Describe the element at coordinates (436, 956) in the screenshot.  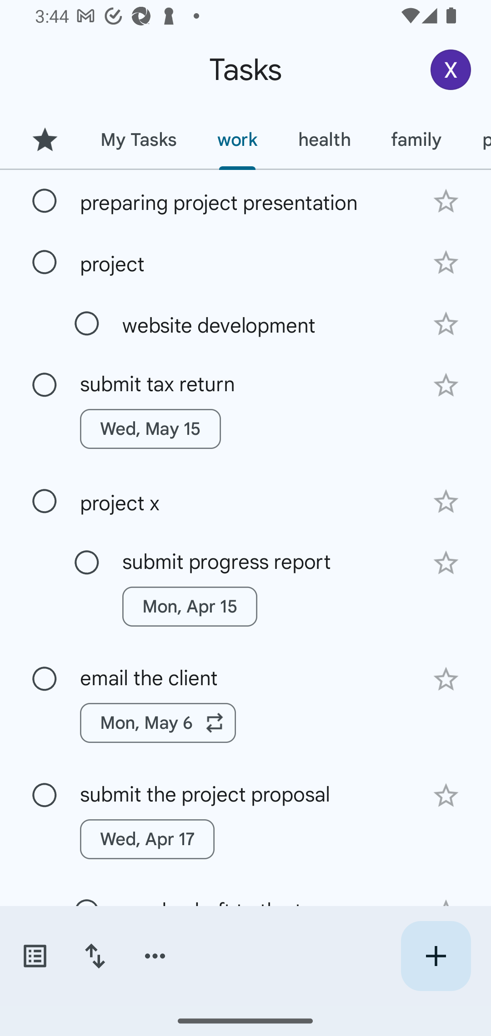
I see `Create new task` at that location.